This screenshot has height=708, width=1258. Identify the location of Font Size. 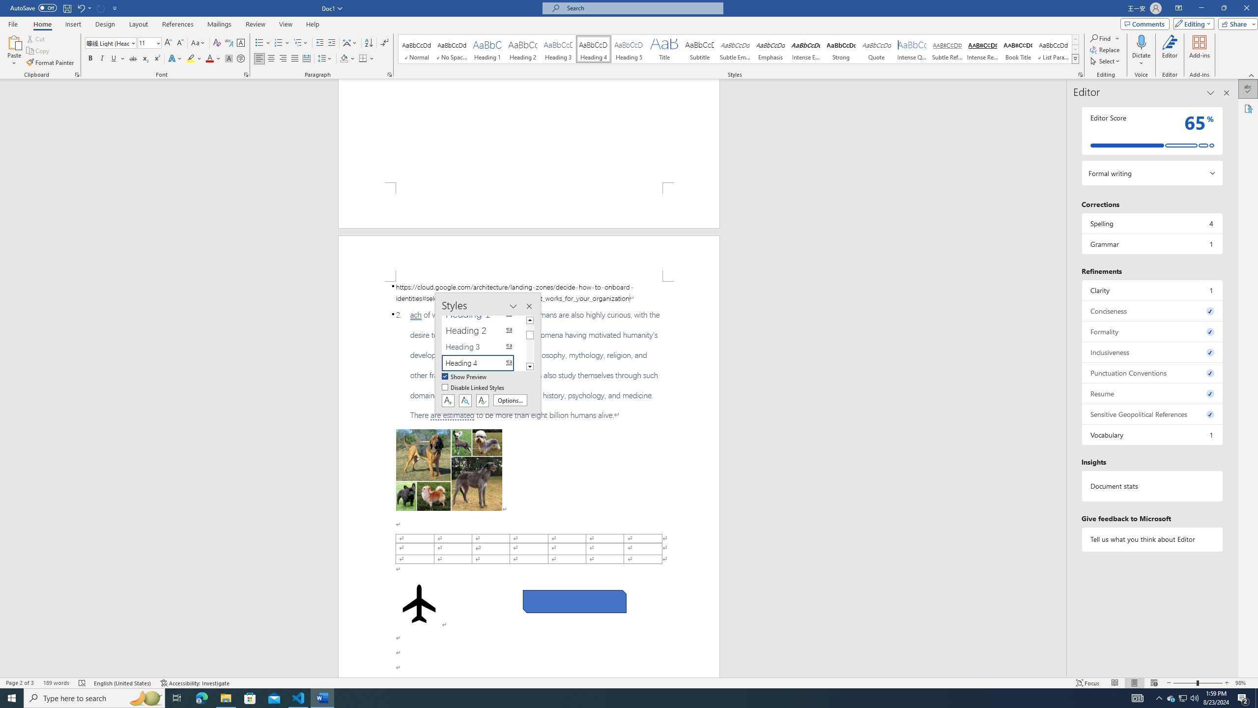
(146, 42).